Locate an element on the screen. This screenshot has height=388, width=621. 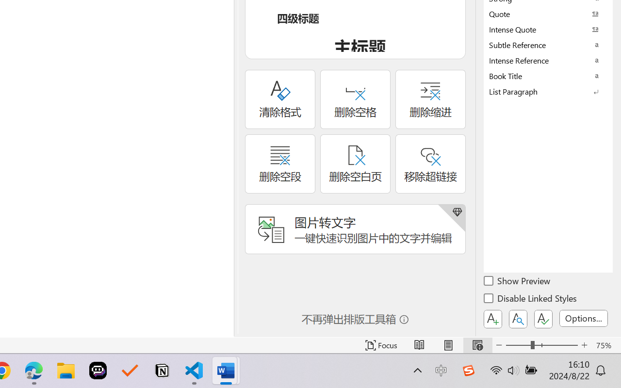
Zoom In is located at coordinates (584, 345).